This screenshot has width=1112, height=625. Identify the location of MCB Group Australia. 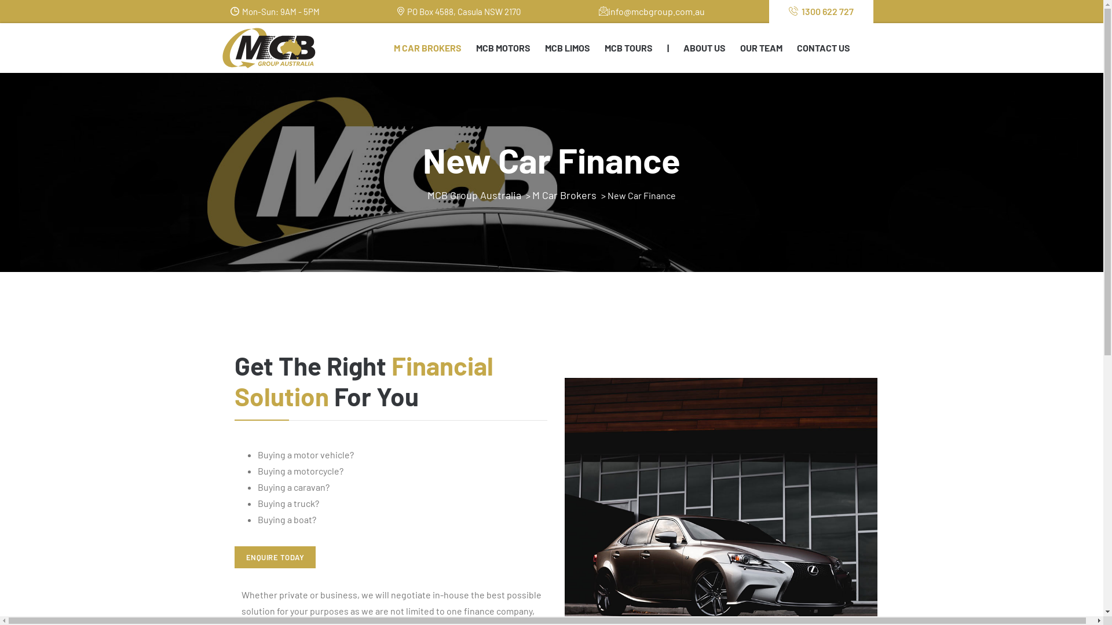
(474, 195).